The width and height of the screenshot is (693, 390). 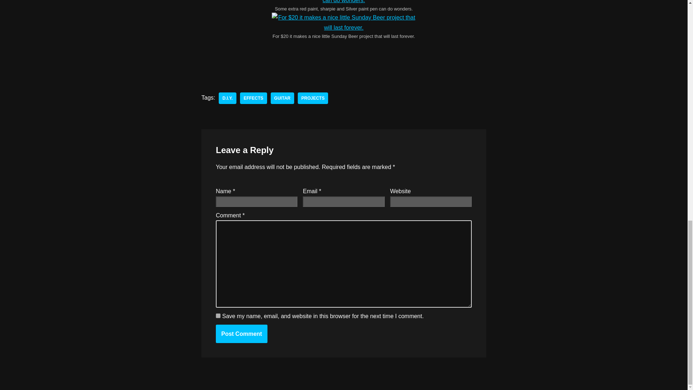 What do you see at coordinates (282, 98) in the screenshot?
I see `GUITAR` at bounding box center [282, 98].